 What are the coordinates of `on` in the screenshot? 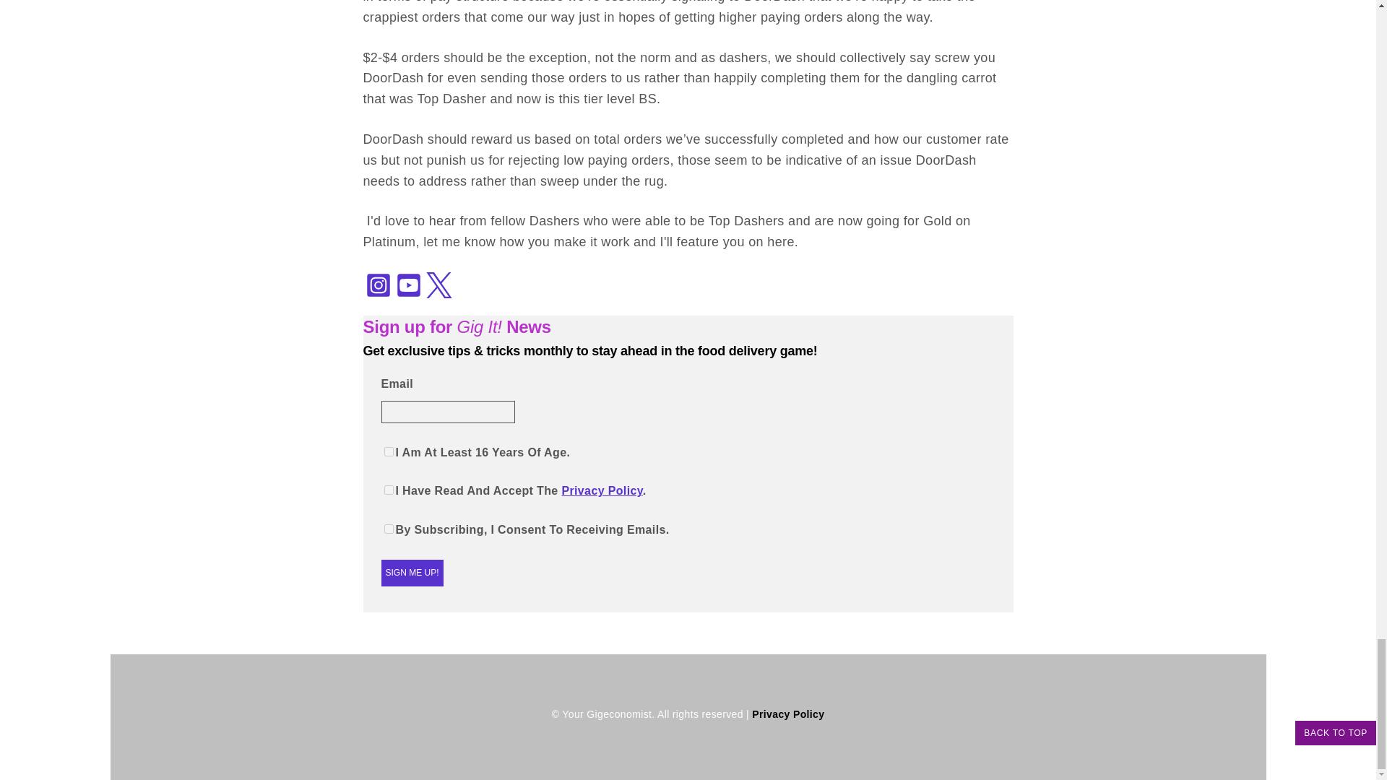 It's located at (389, 451).